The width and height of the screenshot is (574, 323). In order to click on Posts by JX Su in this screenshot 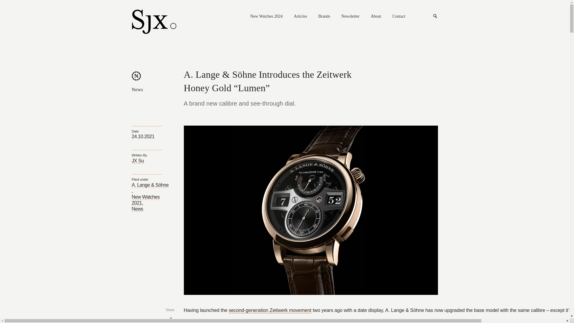, I will do `click(138, 161)`.